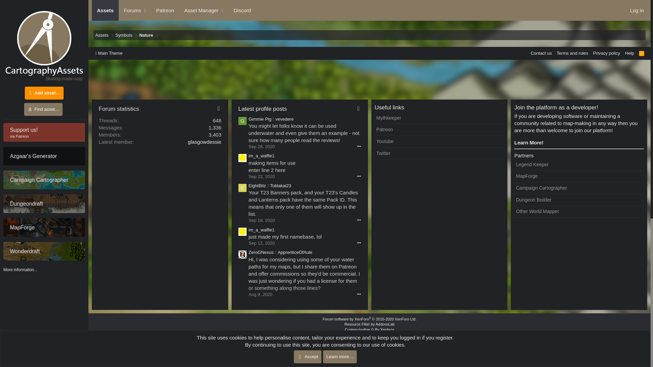  I want to click on Sep 22, 2020 at 12:51 PM, so click(262, 176).